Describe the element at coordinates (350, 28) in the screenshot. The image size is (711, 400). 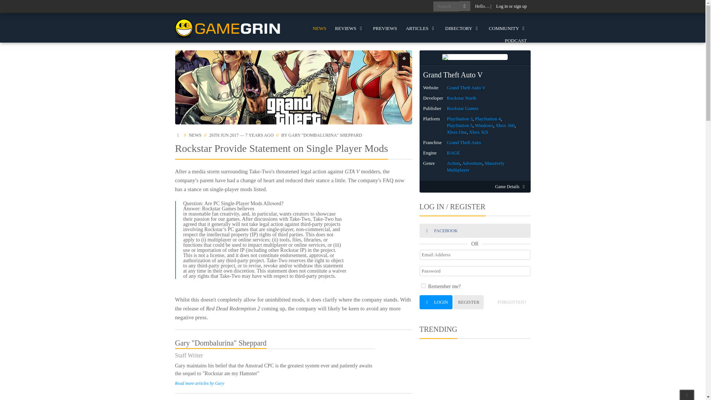
I see `REVIEWS` at that location.